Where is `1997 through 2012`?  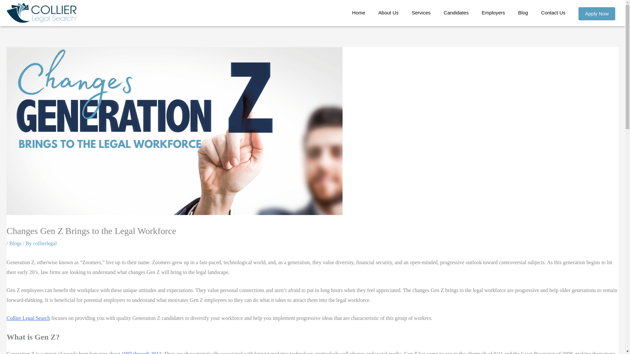
1997 through 2012 is located at coordinates (141, 353).